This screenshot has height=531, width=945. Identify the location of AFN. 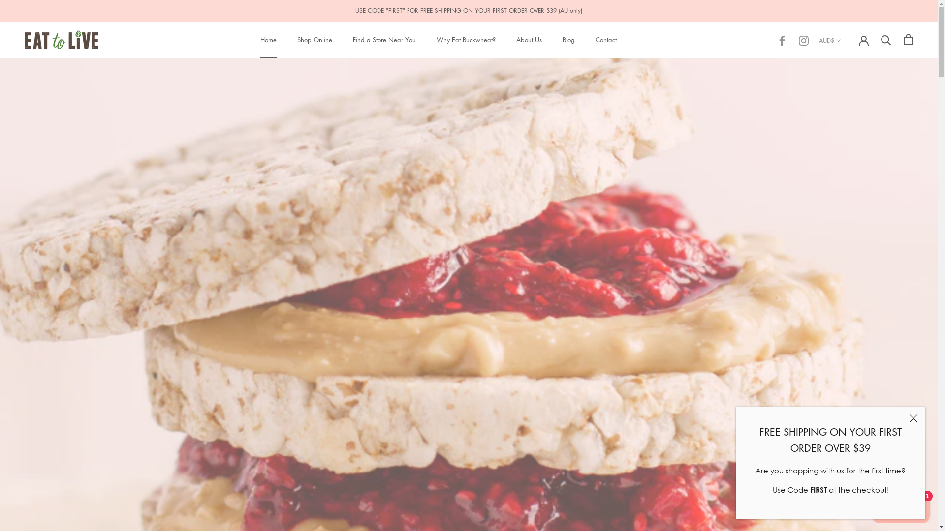
(848, 77).